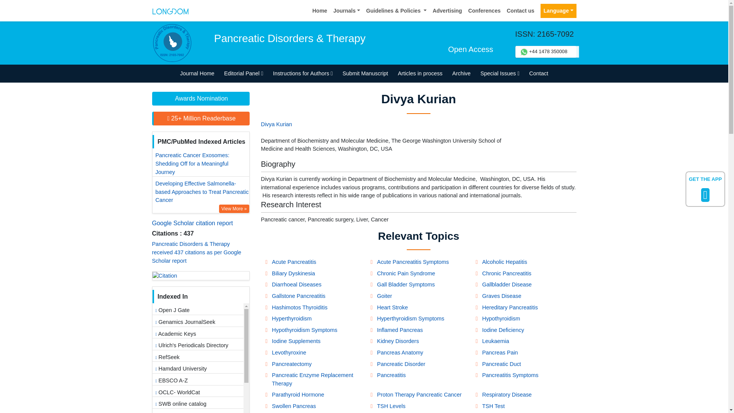  I want to click on Instructions for Authors, so click(303, 73).